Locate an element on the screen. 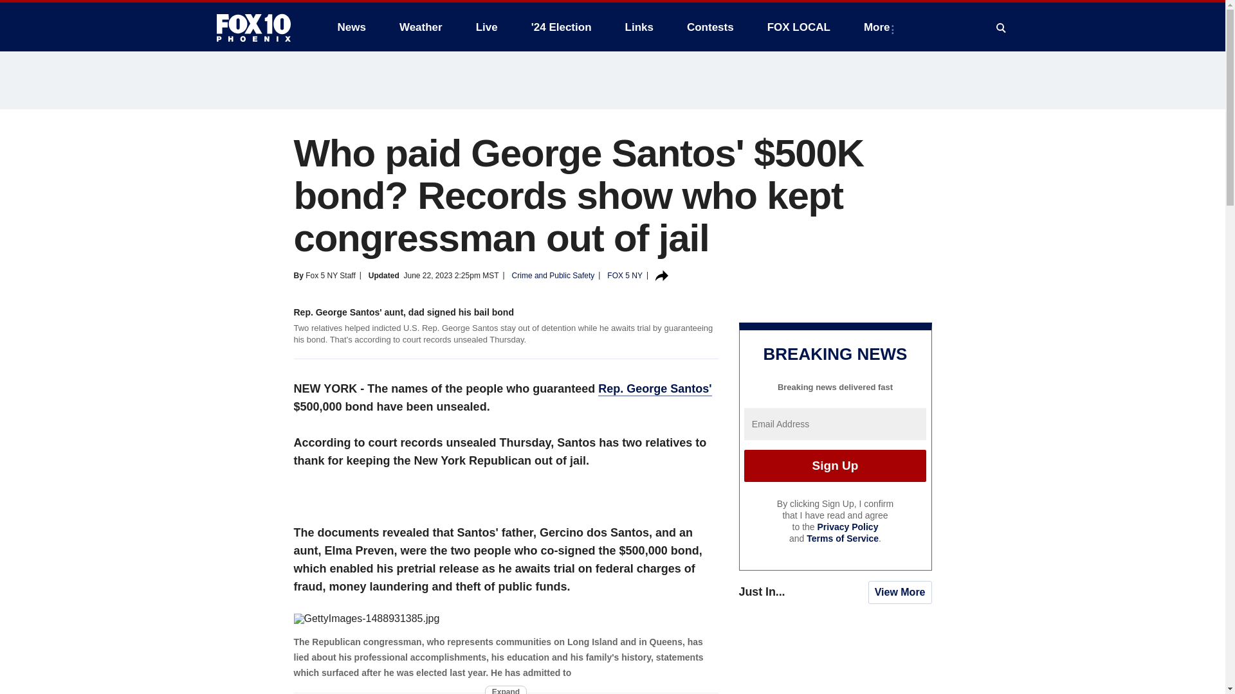 This screenshot has height=694, width=1235. More is located at coordinates (879, 27).